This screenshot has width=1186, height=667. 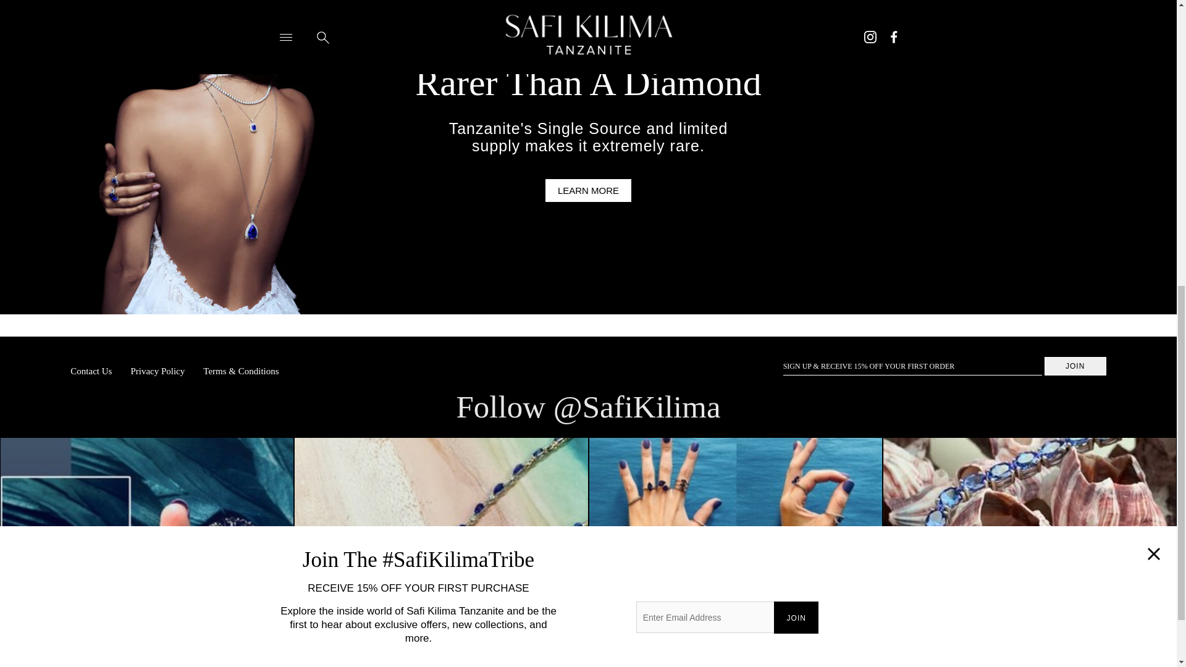 I want to click on Privacy Policy, so click(x=157, y=367).